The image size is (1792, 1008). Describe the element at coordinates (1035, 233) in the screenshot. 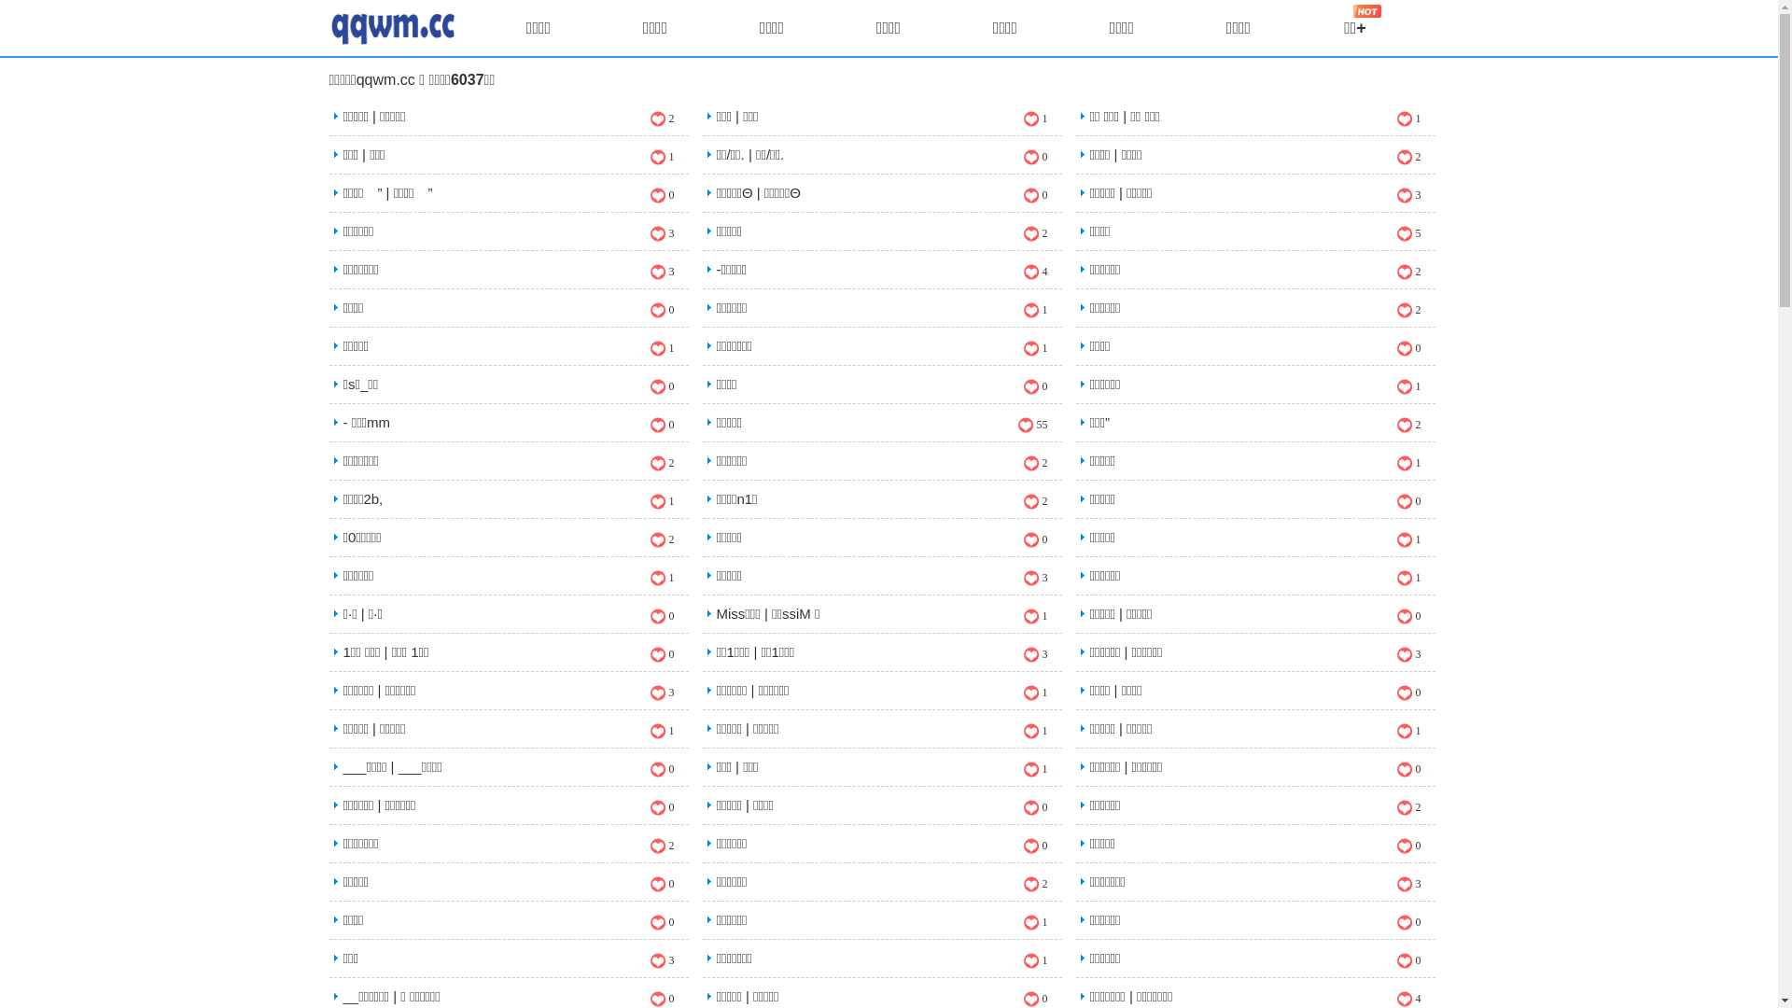

I see `2` at that location.